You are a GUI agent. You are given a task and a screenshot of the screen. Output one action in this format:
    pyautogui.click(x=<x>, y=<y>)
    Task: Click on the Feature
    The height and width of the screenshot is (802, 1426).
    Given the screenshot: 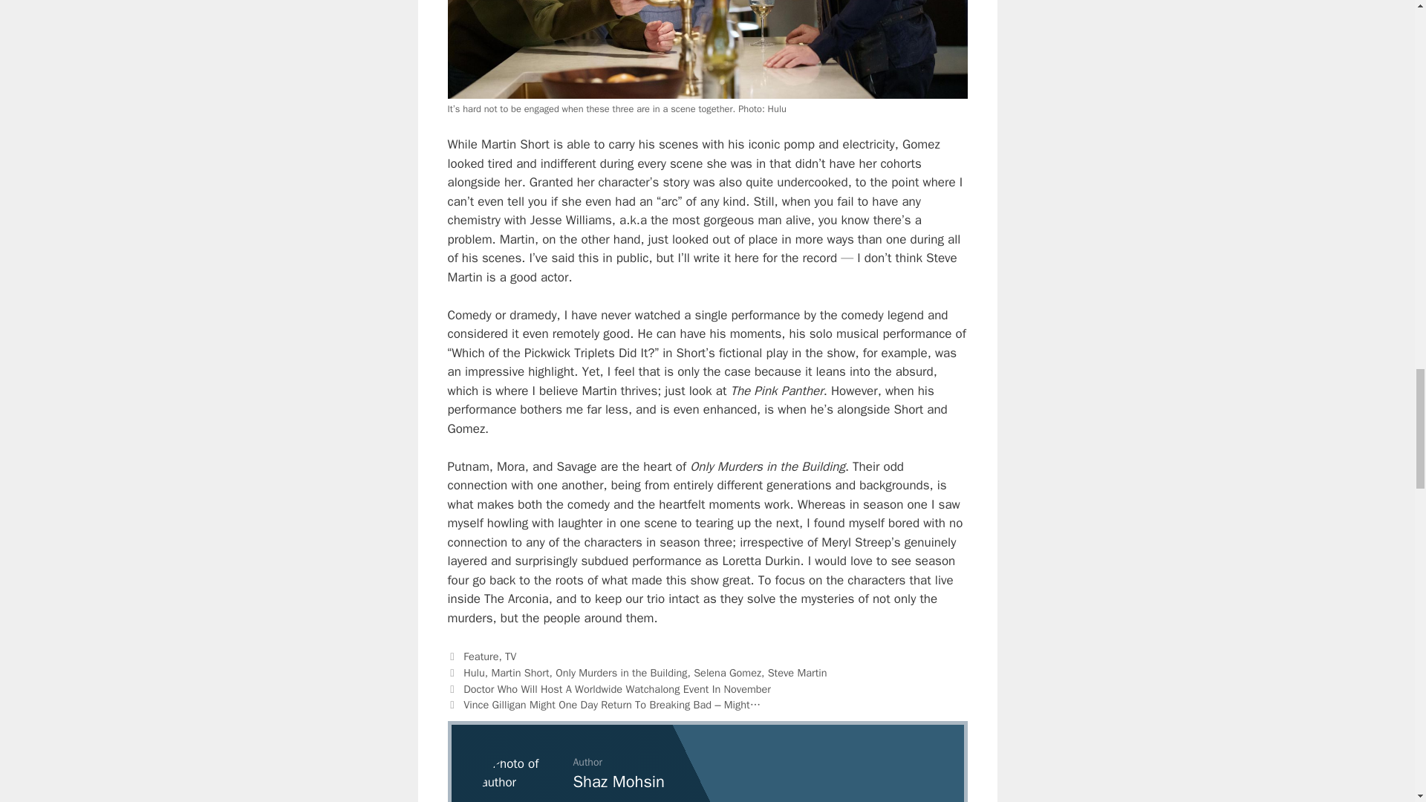 What is the action you would take?
    pyautogui.click(x=481, y=656)
    